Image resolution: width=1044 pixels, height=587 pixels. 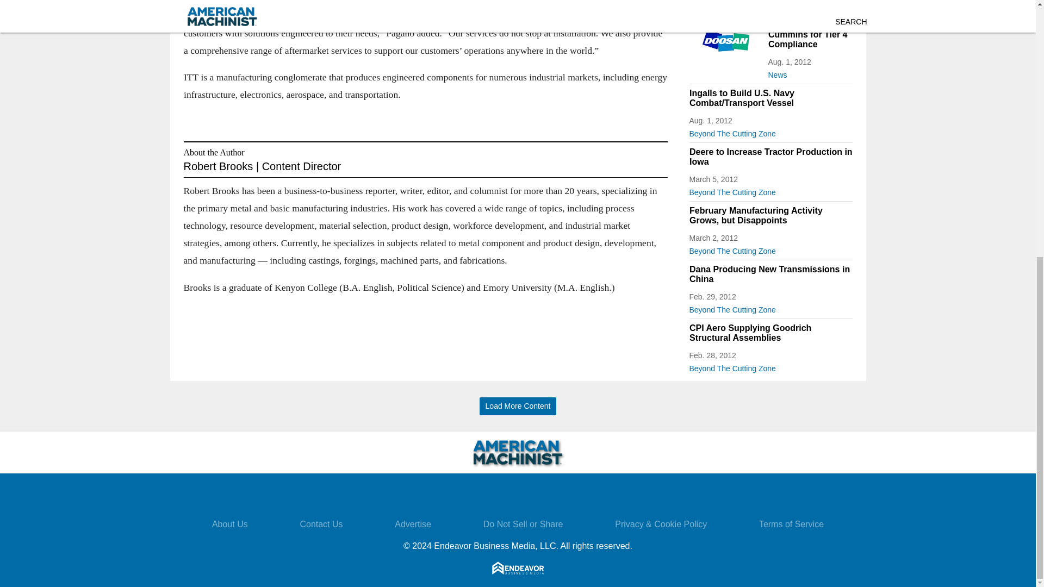 I want to click on About Us, so click(x=229, y=524).